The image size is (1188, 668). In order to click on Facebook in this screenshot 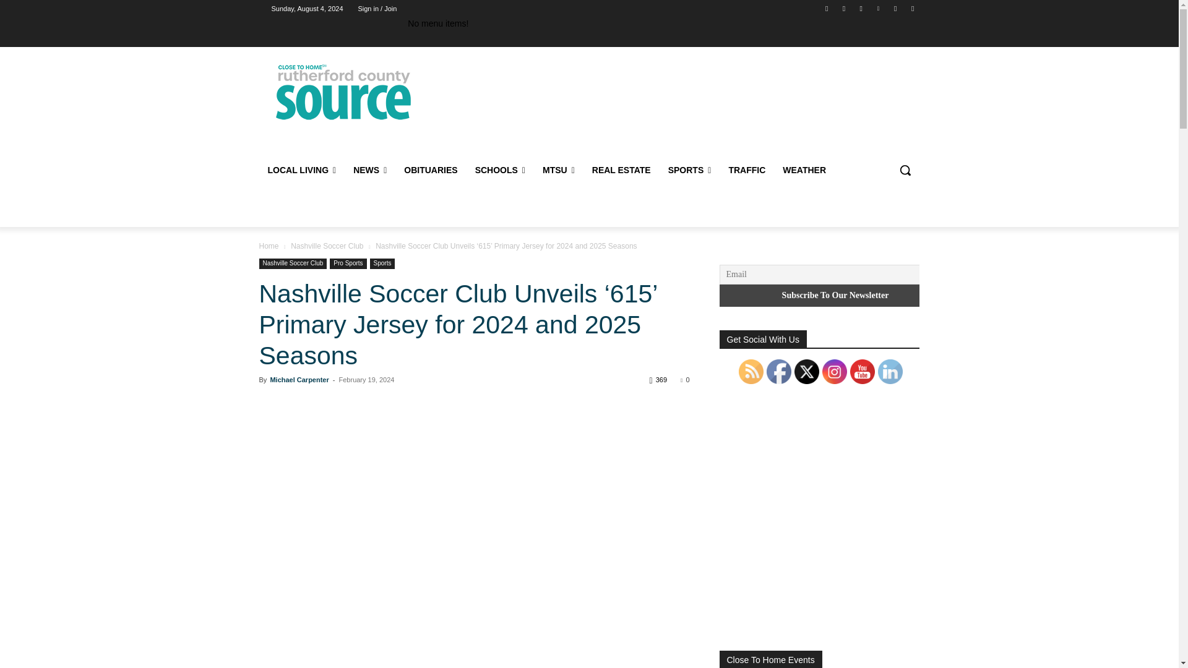, I will do `click(827, 8)`.